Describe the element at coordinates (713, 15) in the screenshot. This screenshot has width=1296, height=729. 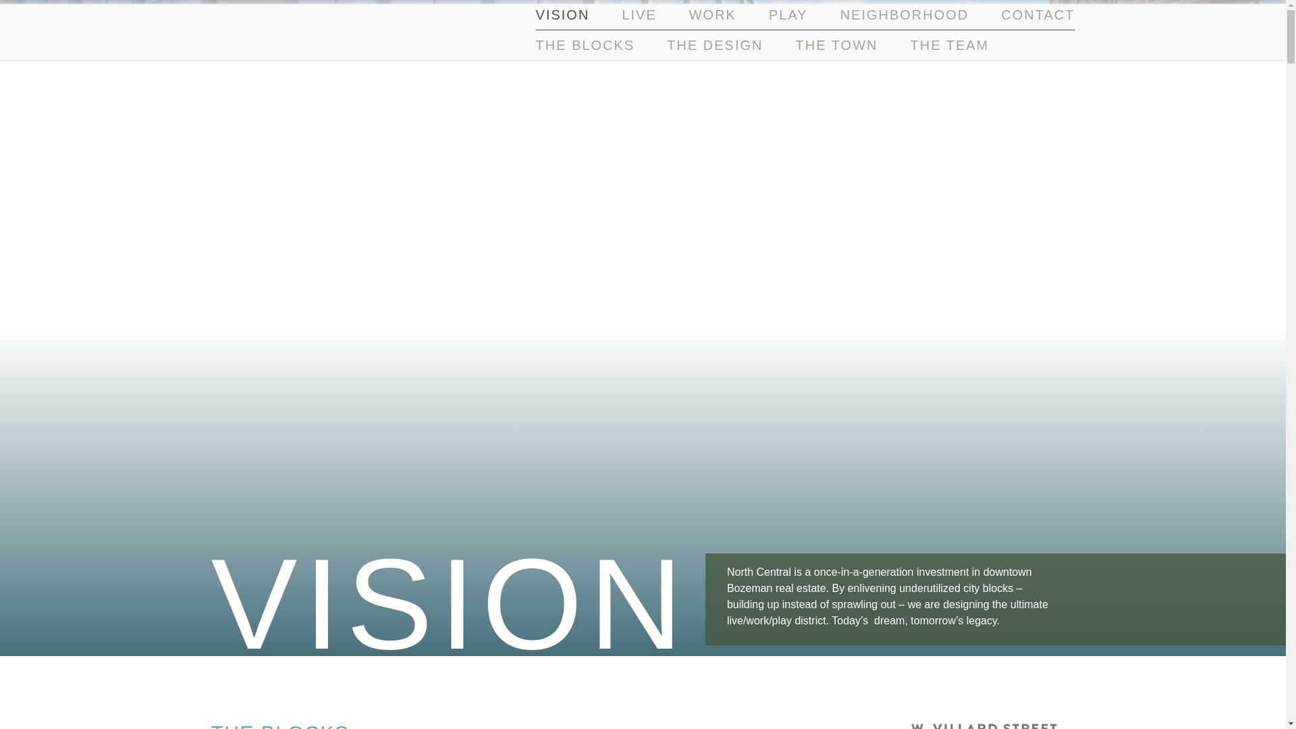
I see `WORK` at that location.